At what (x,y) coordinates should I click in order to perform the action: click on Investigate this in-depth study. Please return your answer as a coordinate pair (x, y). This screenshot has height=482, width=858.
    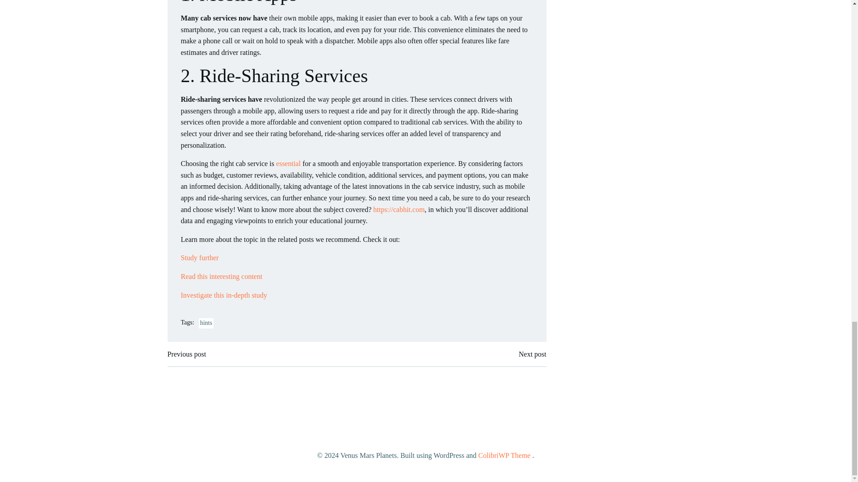
    Looking at the image, I should click on (223, 295).